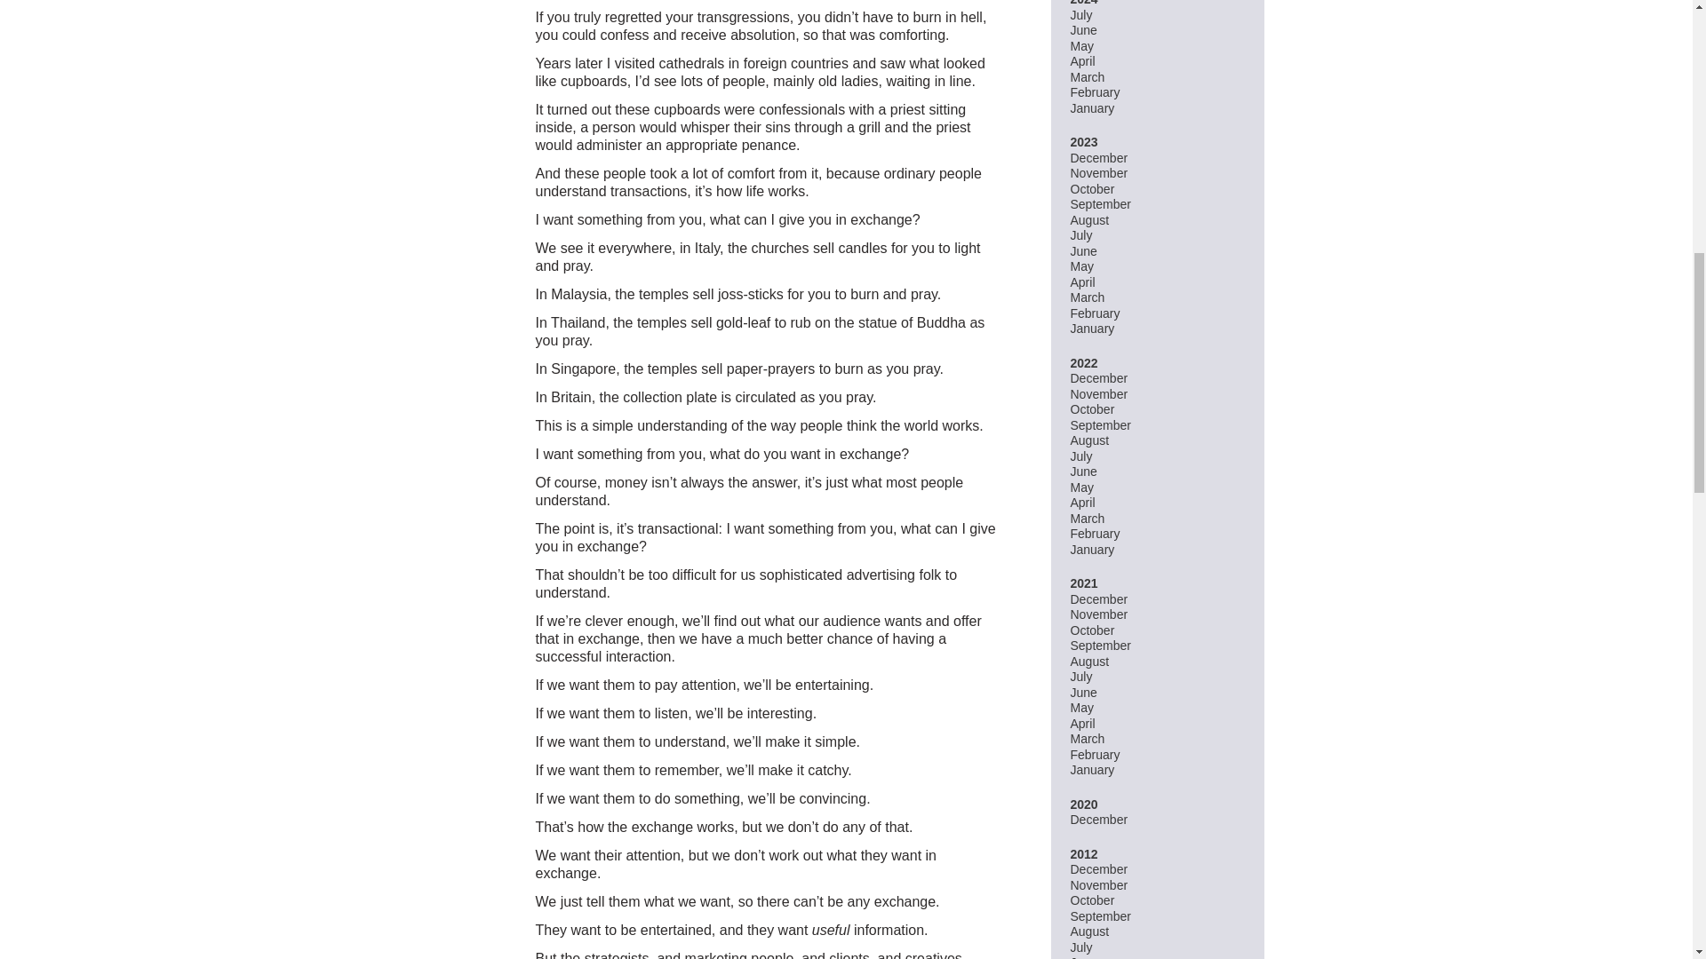 Image resolution: width=1706 pixels, height=959 pixels. What do you see at coordinates (1089, 219) in the screenshot?
I see `August` at bounding box center [1089, 219].